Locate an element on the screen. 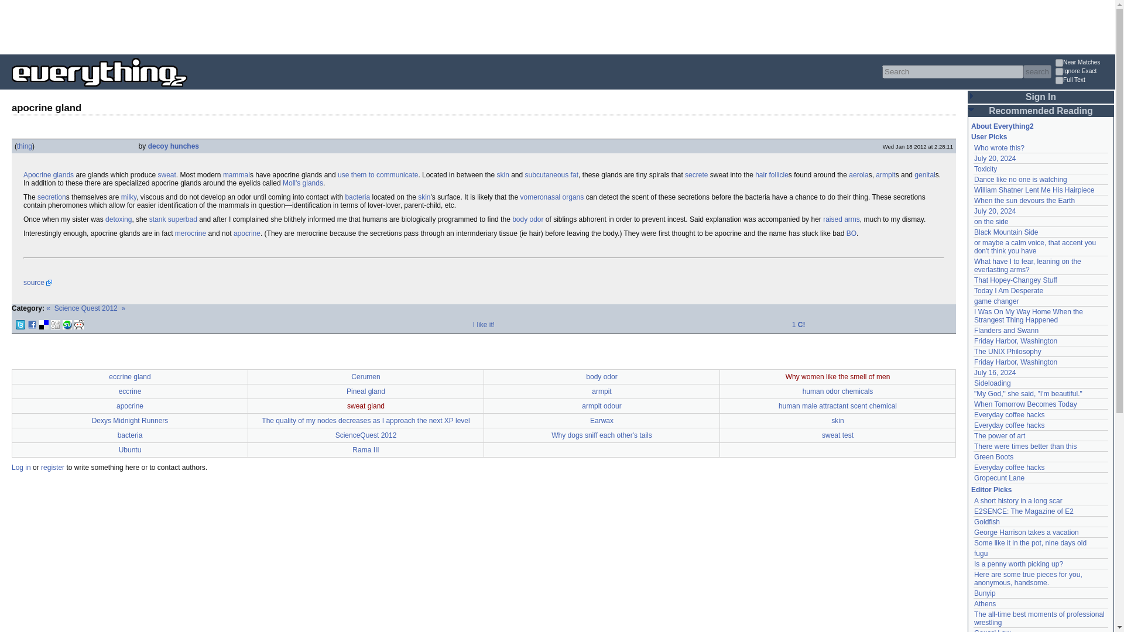  excrete is located at coordinates (696, 174).